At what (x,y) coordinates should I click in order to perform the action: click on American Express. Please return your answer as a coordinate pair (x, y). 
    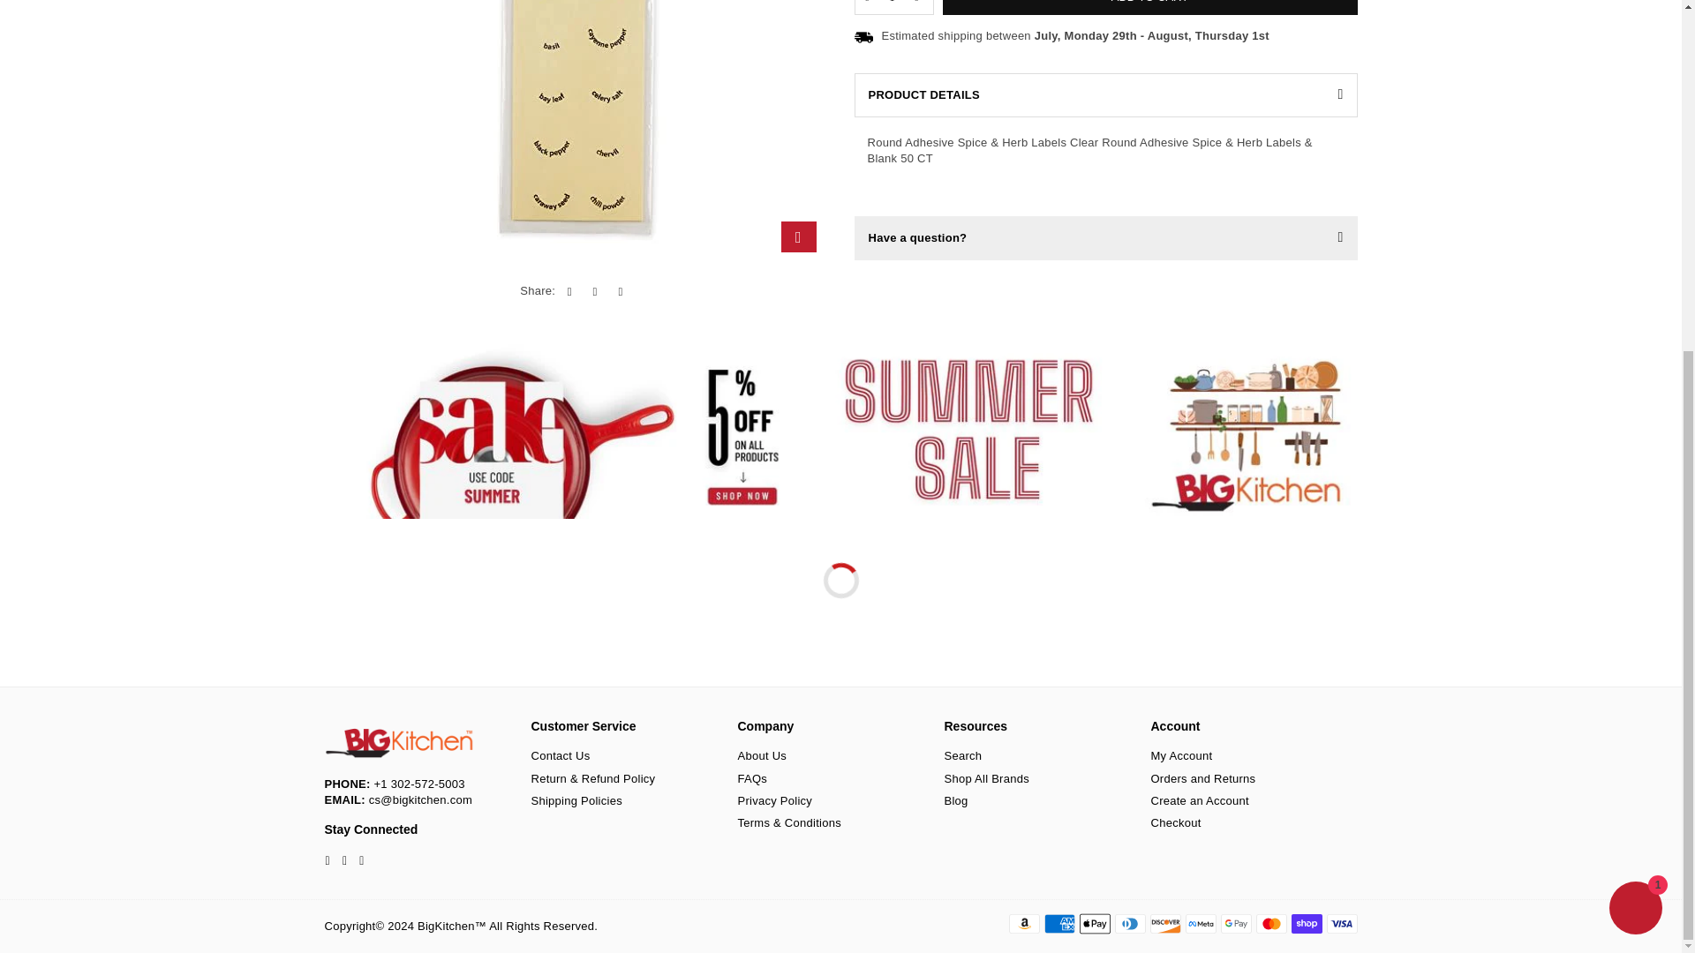
    Looking at the image, I should click on (1059, 923).